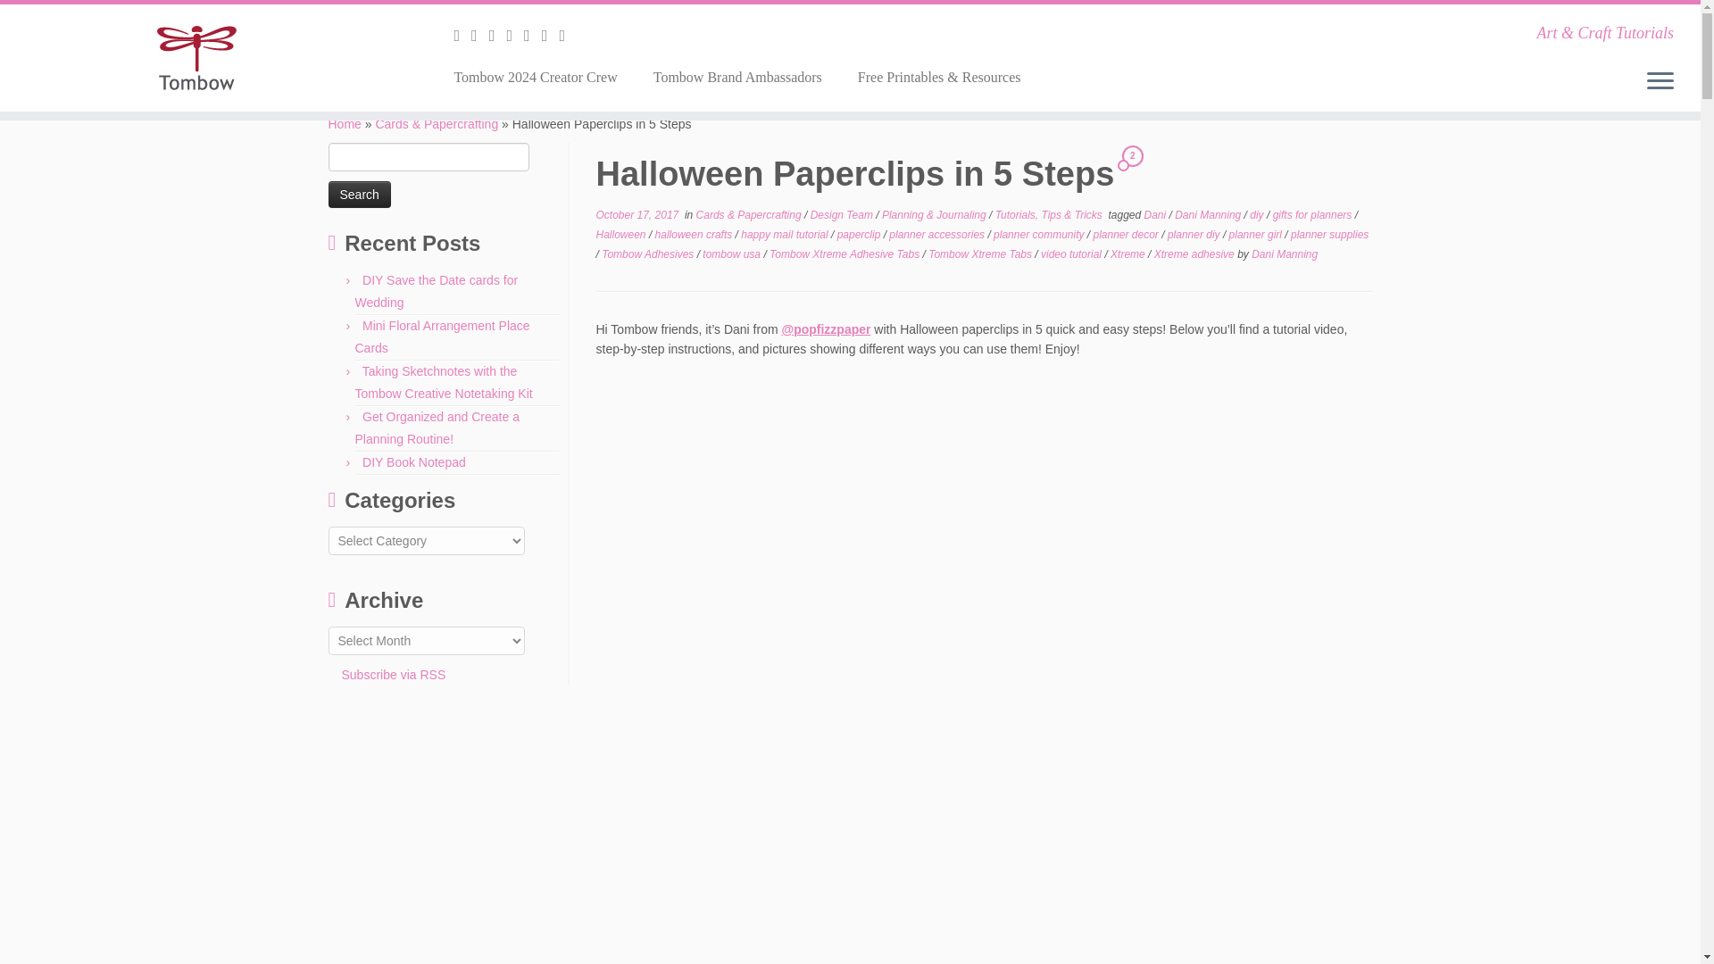 This screenshot has width=1714, height=964. What do you see at coordinates (532, 36) in the screenshot?
I see `Follow me on Tumblr` at bounding box center [532, 36].